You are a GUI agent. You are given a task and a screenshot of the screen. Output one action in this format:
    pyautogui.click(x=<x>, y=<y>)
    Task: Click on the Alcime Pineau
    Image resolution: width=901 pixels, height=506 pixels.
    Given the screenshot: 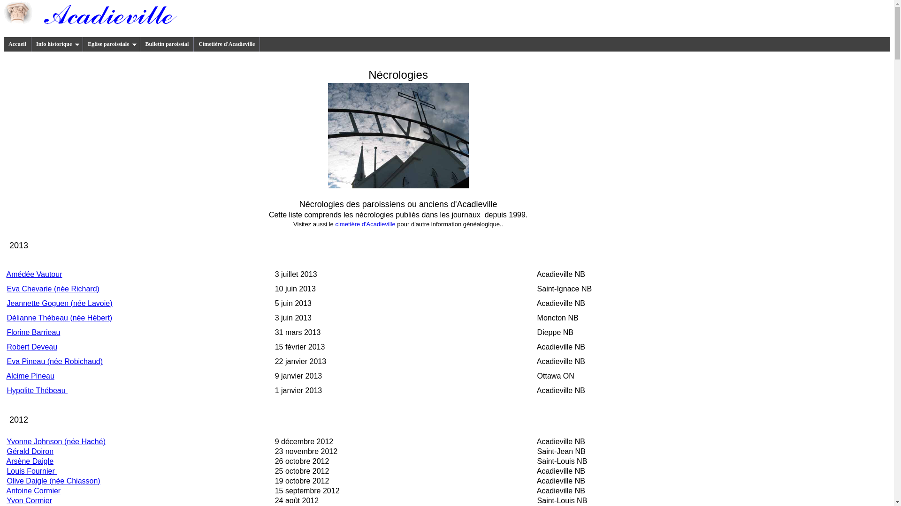 What is the action you would take?
    pyautogui.click(x=31, y=376)
    